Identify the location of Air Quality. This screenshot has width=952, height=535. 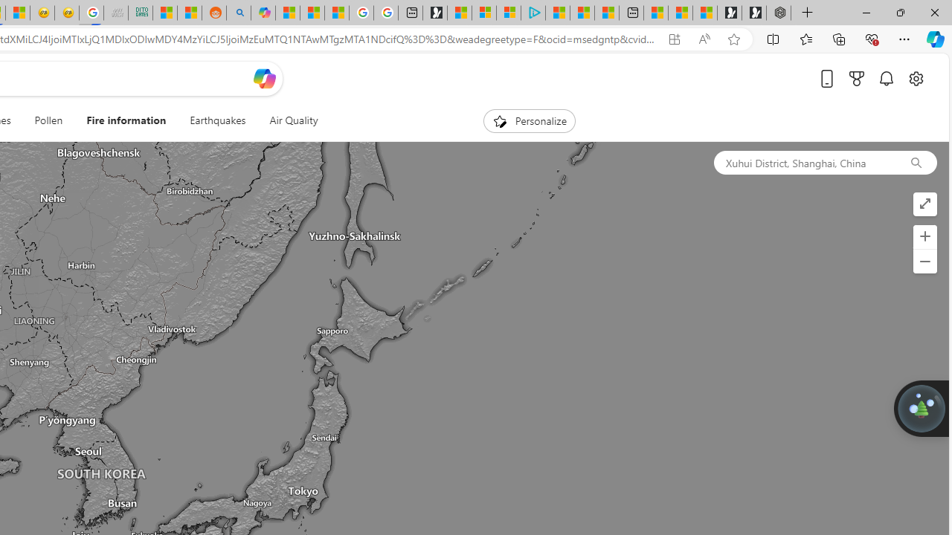
(293, 120).